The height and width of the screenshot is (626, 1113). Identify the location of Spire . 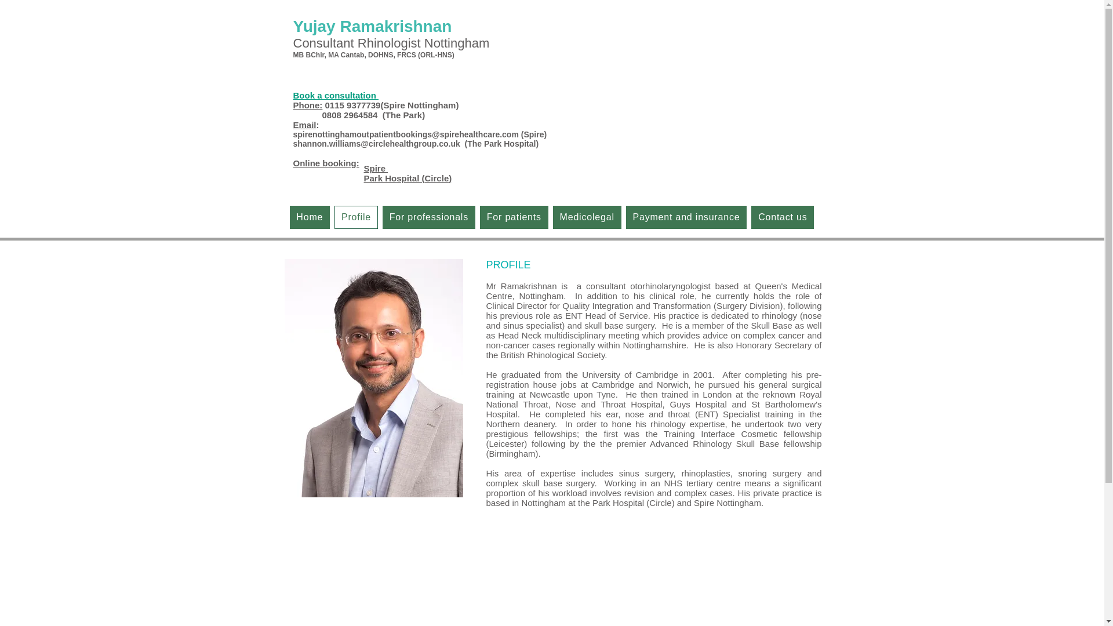
(376, 168).